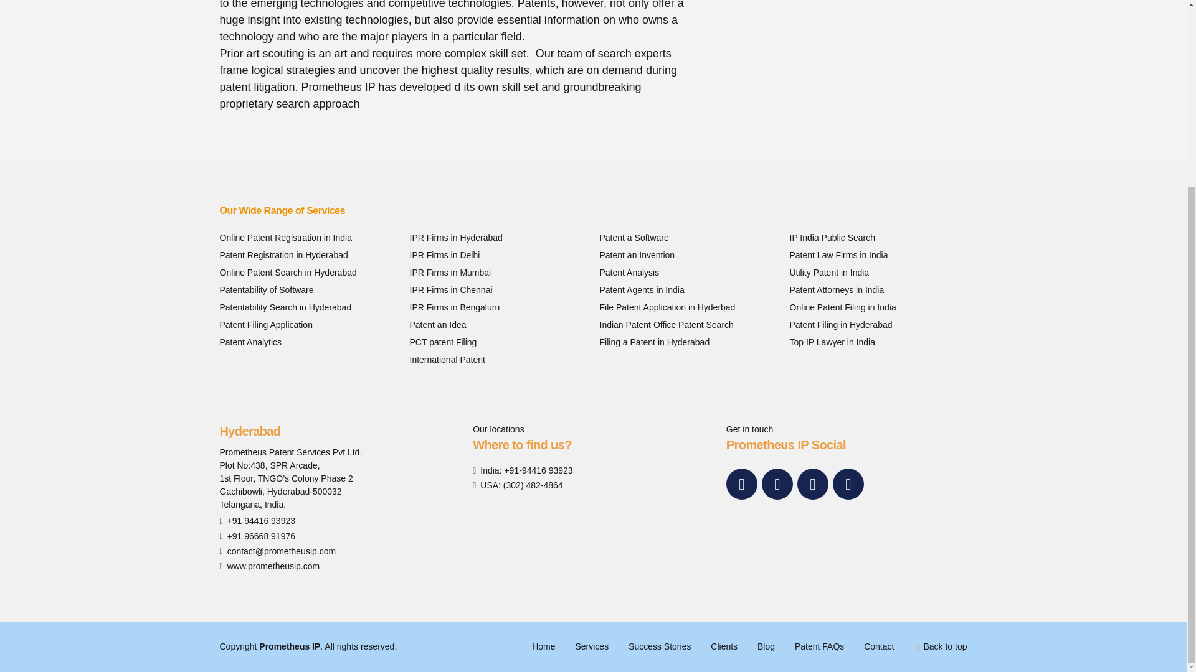  I want to click on Patentability of Software, so click(266, 290).